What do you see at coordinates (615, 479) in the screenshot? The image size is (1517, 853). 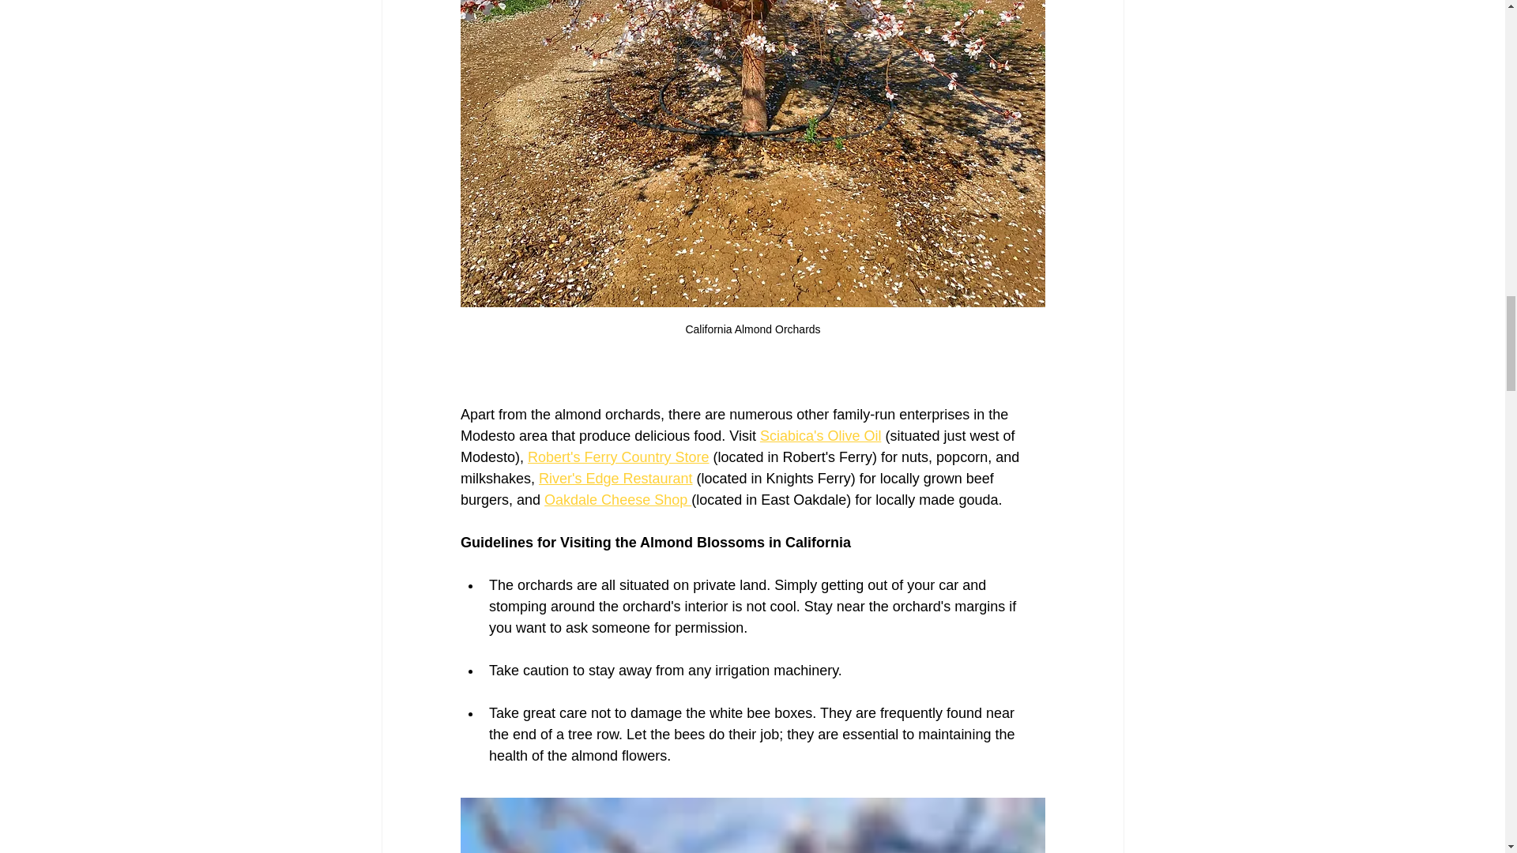 I see `River's Edge Restaurant` at bounding box center [615, 479].